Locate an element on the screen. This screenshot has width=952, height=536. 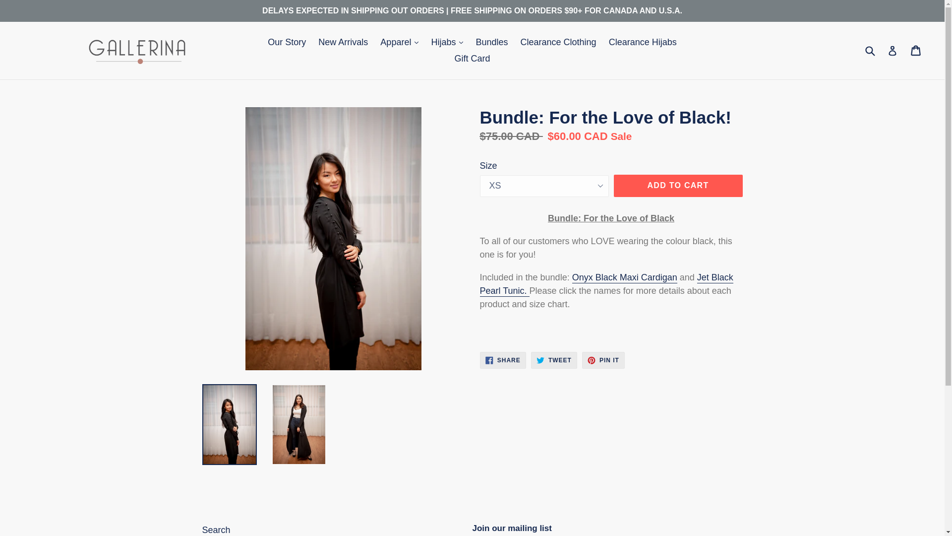
Clearance Hijabs is located at coordinates (643, 42).